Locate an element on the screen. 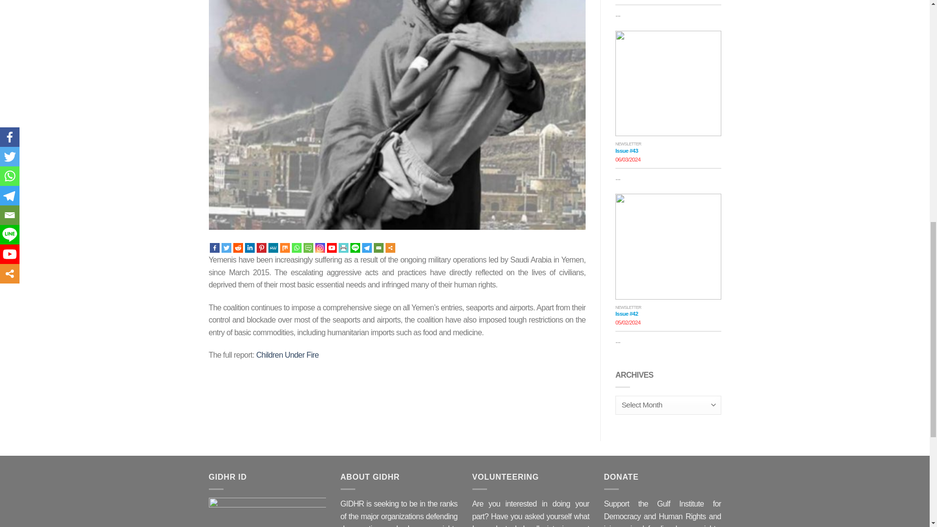  Facebook is located at coordinates (215, 248).